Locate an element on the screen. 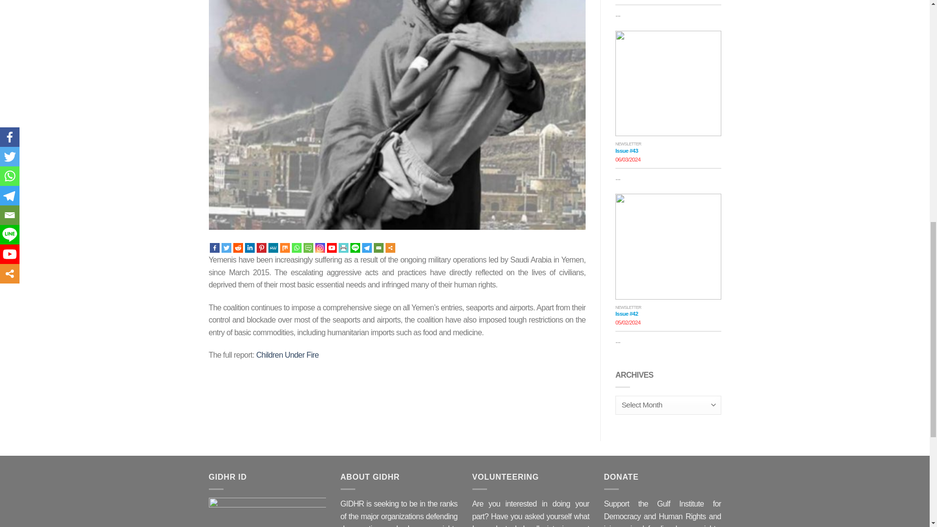  Facebook is located at coordinates (215, 248).